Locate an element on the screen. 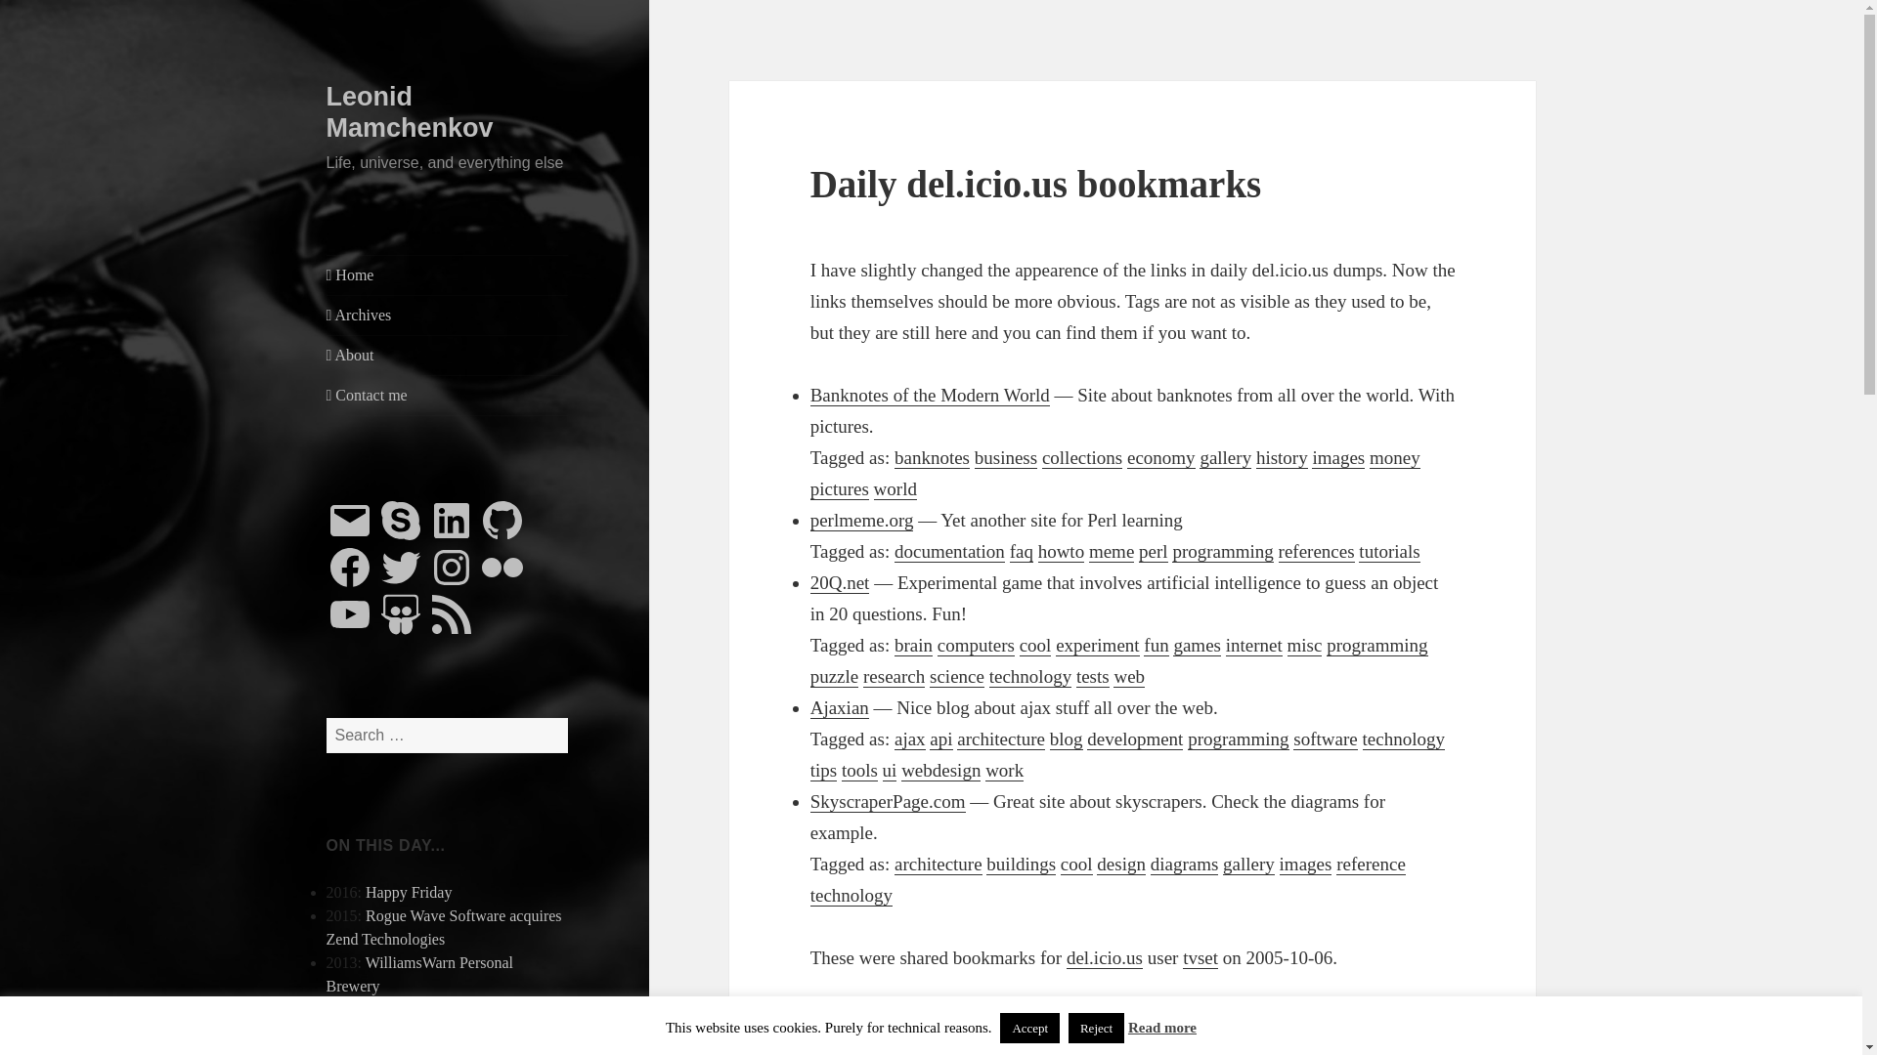  SlideShare is located at coordinates (400, 613).